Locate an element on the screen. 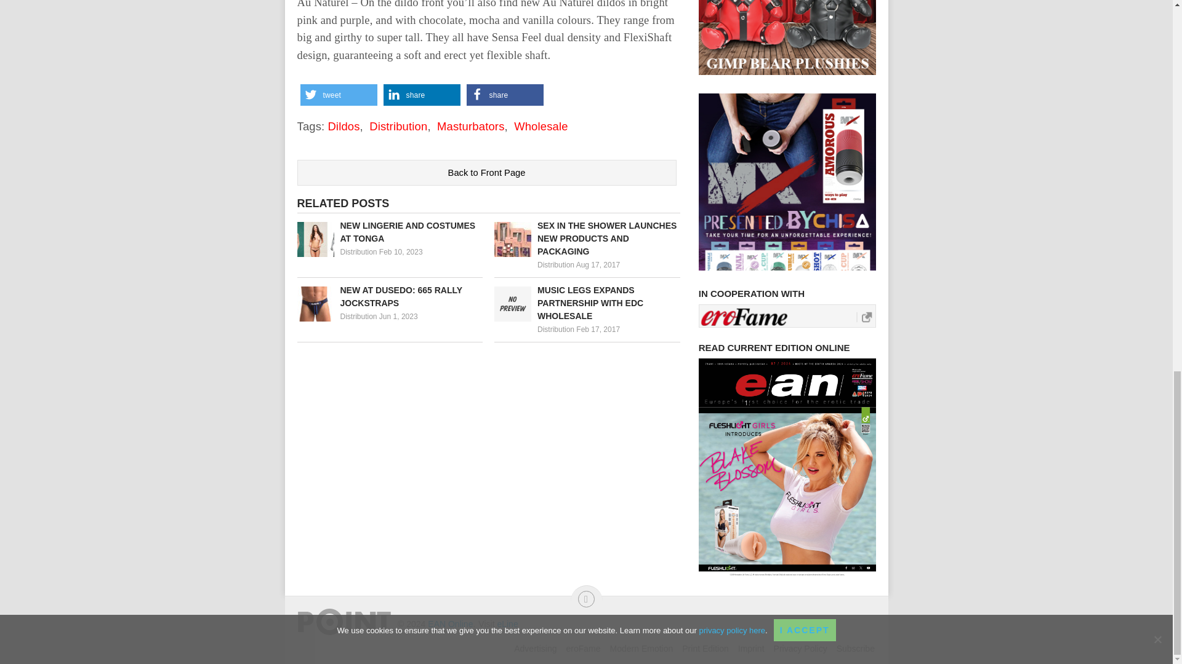  Distribution is located at coordinates (358, 316).